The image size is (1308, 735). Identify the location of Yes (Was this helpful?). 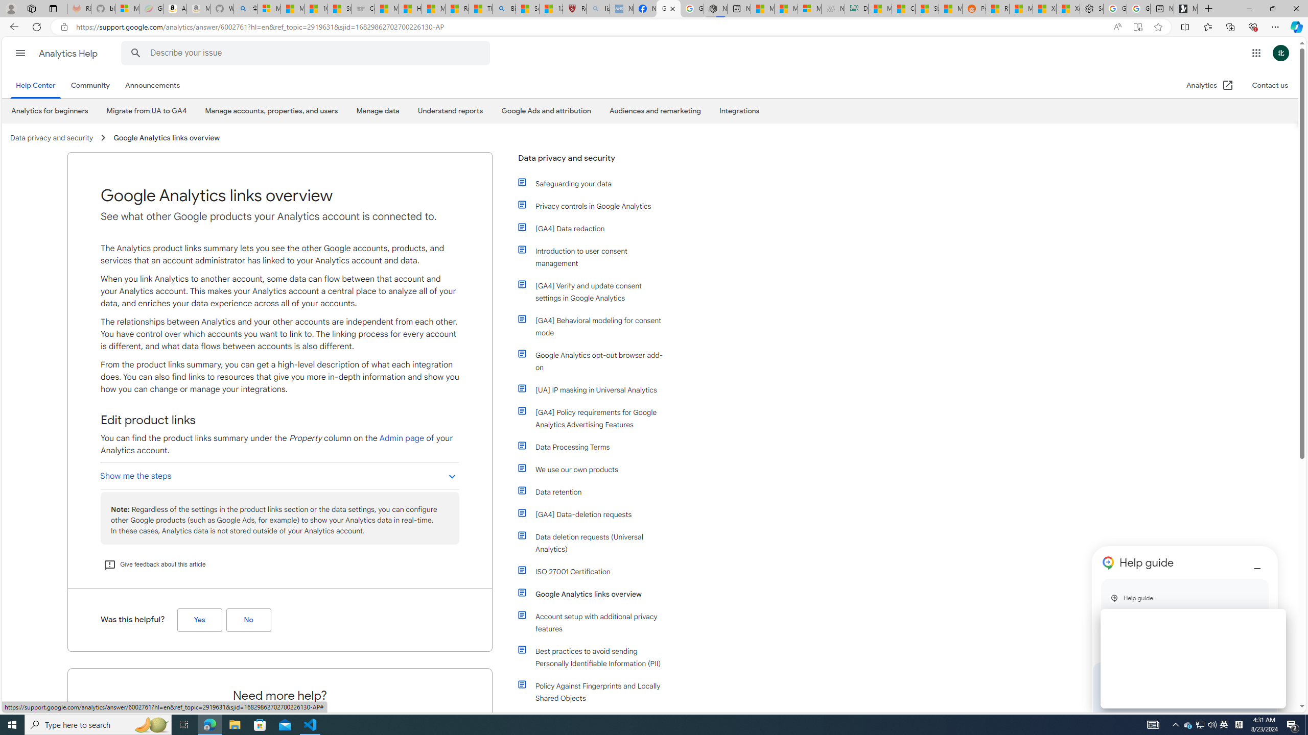
(199, 620).